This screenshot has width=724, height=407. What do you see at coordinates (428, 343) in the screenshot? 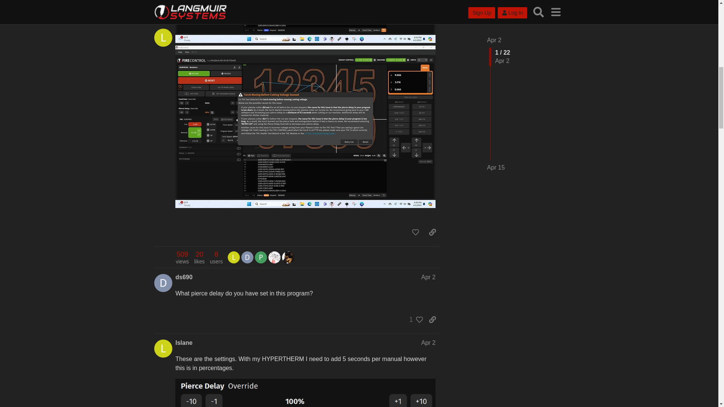
I see `Settings` at bounding box center [428, 343].